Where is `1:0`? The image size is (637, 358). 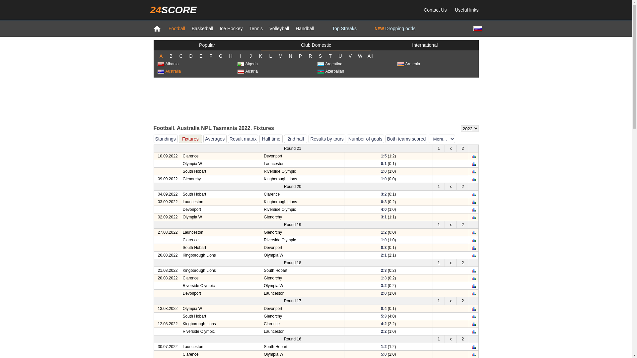 1:0 is located at coordinates (384, 240).